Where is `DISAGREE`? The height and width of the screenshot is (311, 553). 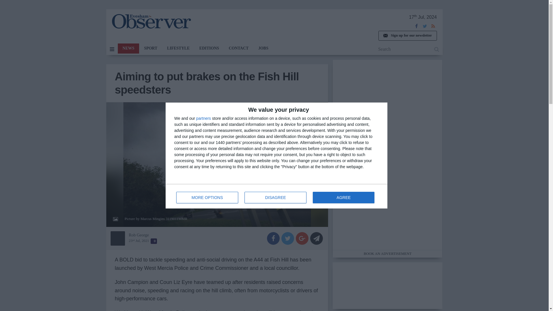
DISAGREE is located at coordinates (275, 198).